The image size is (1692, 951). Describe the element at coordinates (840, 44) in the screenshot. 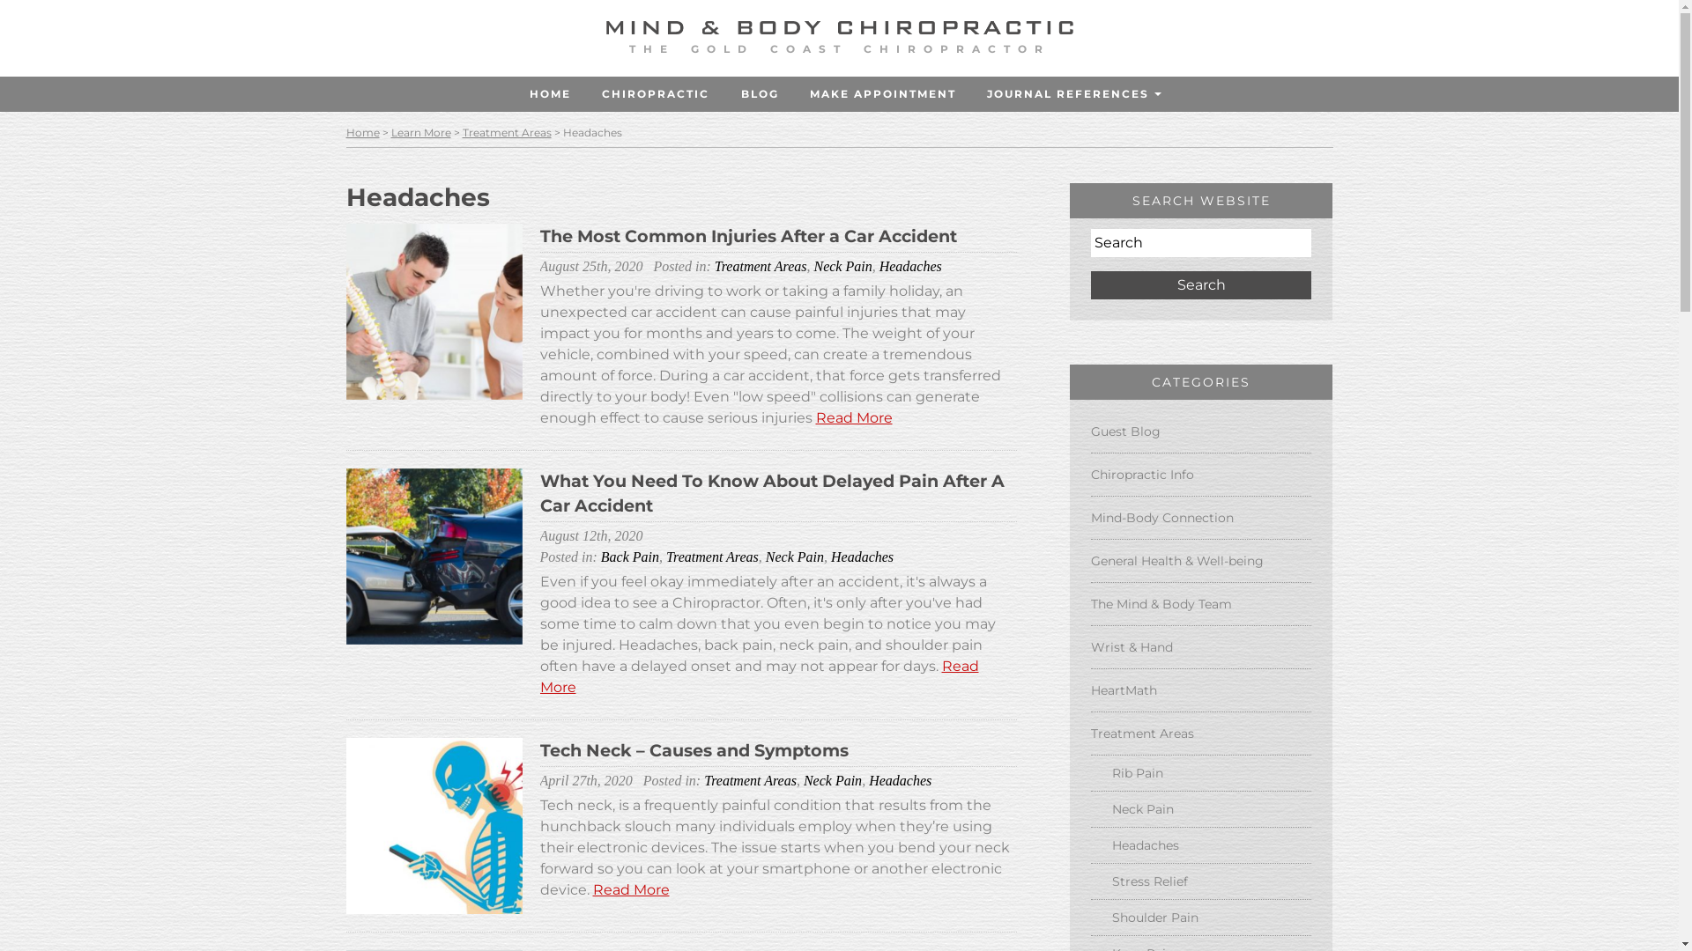

I see `THE GOLD COAST CHIROPRACTOR` at that location.